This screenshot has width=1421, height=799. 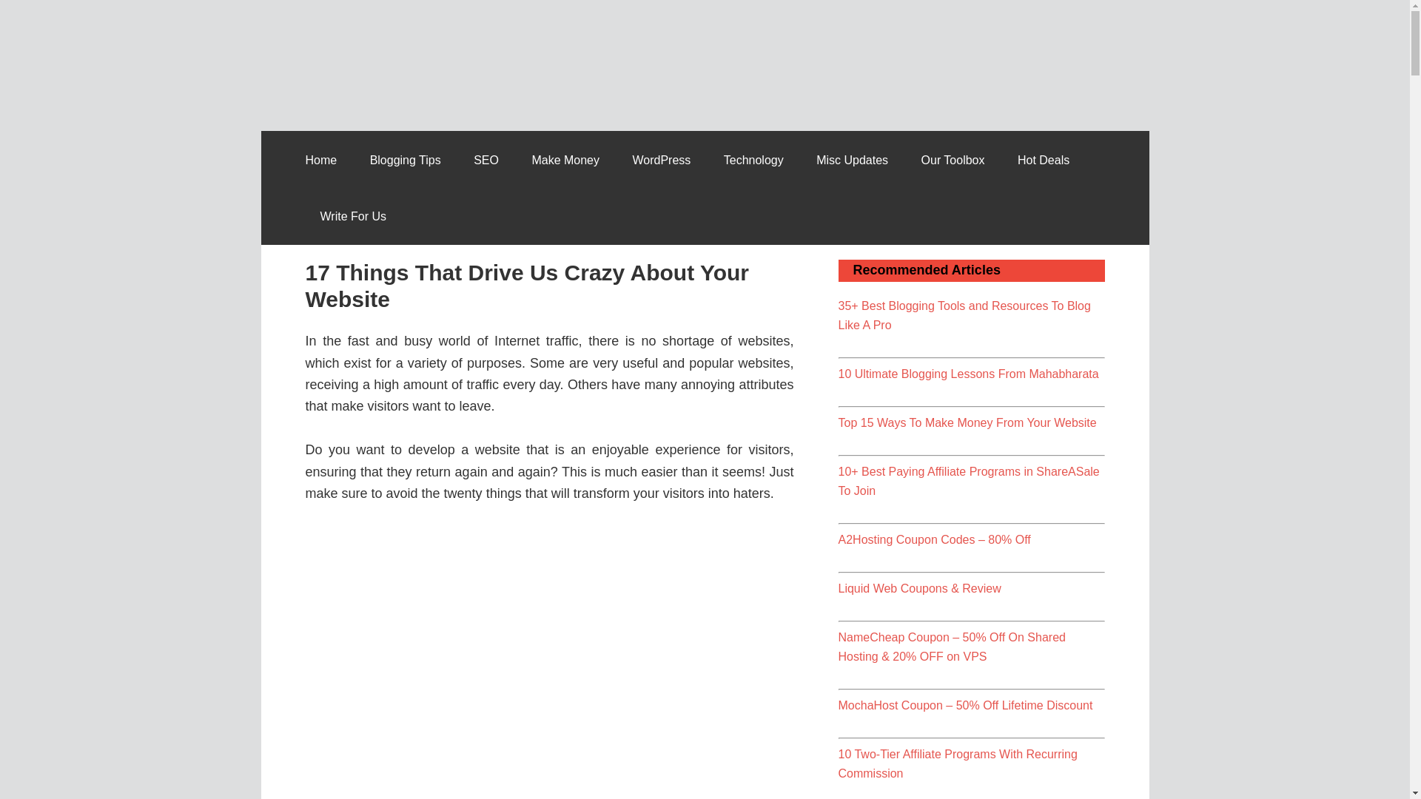 What do you see at coordinates (486, 160) in the screenshot?
I see `SEO` at bounding box center [486, 160].